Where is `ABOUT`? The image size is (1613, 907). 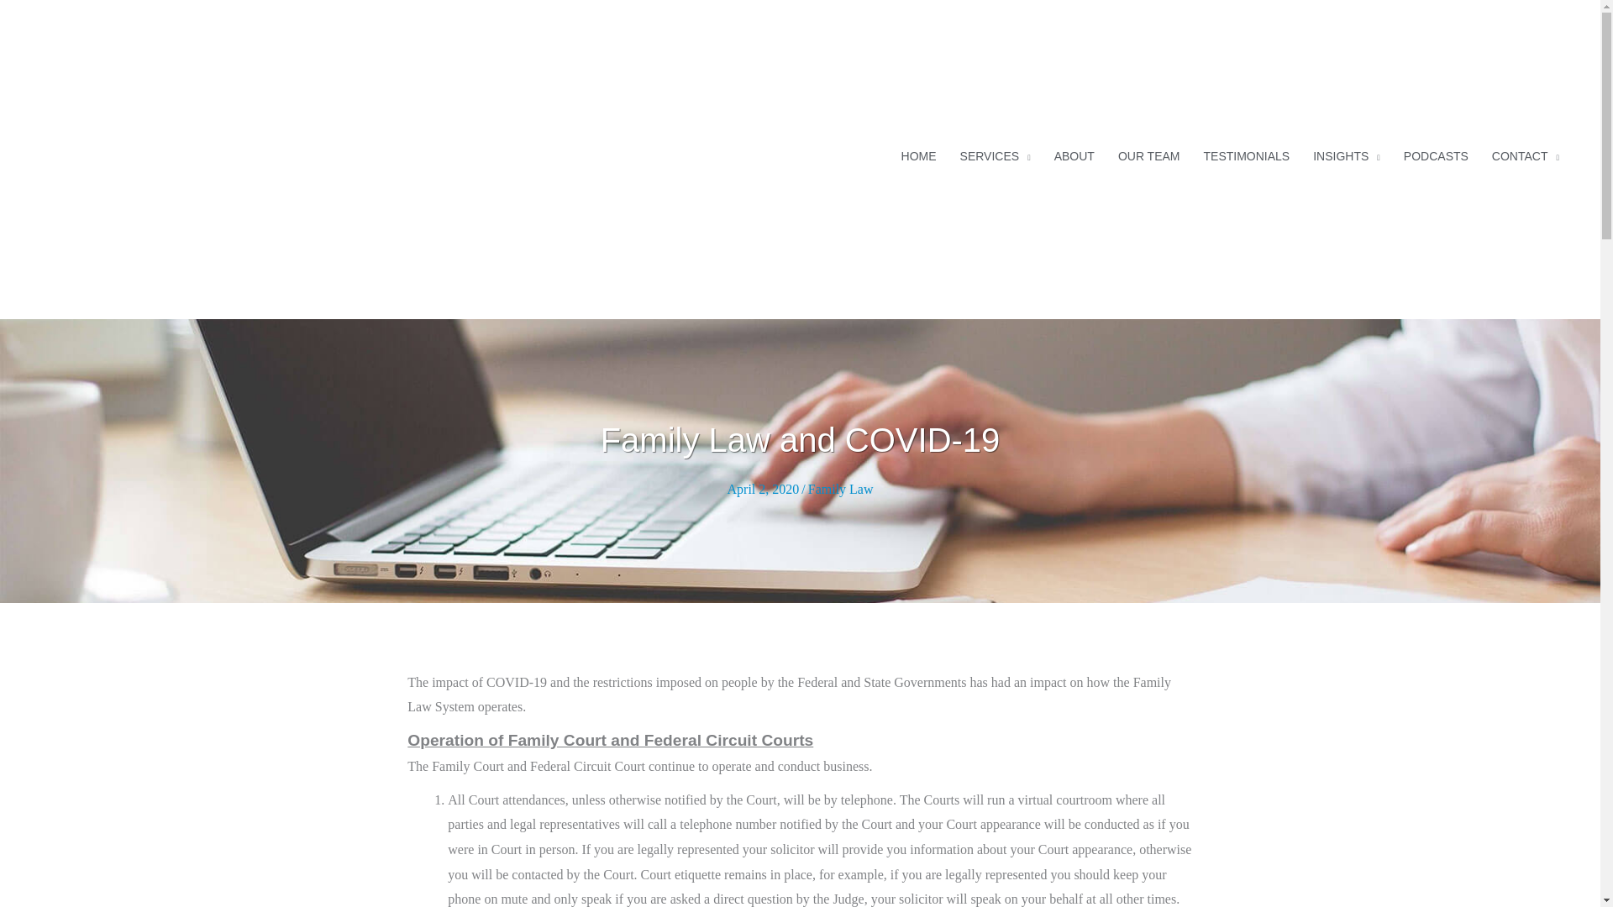 ABOUT is located at coordinates (1074, 155).